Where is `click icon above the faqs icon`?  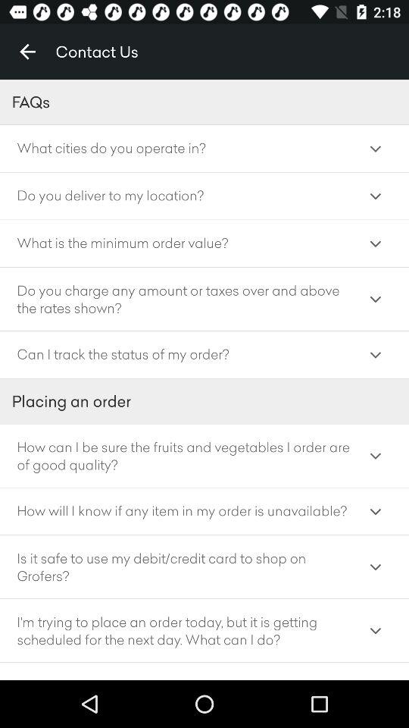 click icon above the faqs icon is located at coordinates (27, 52).